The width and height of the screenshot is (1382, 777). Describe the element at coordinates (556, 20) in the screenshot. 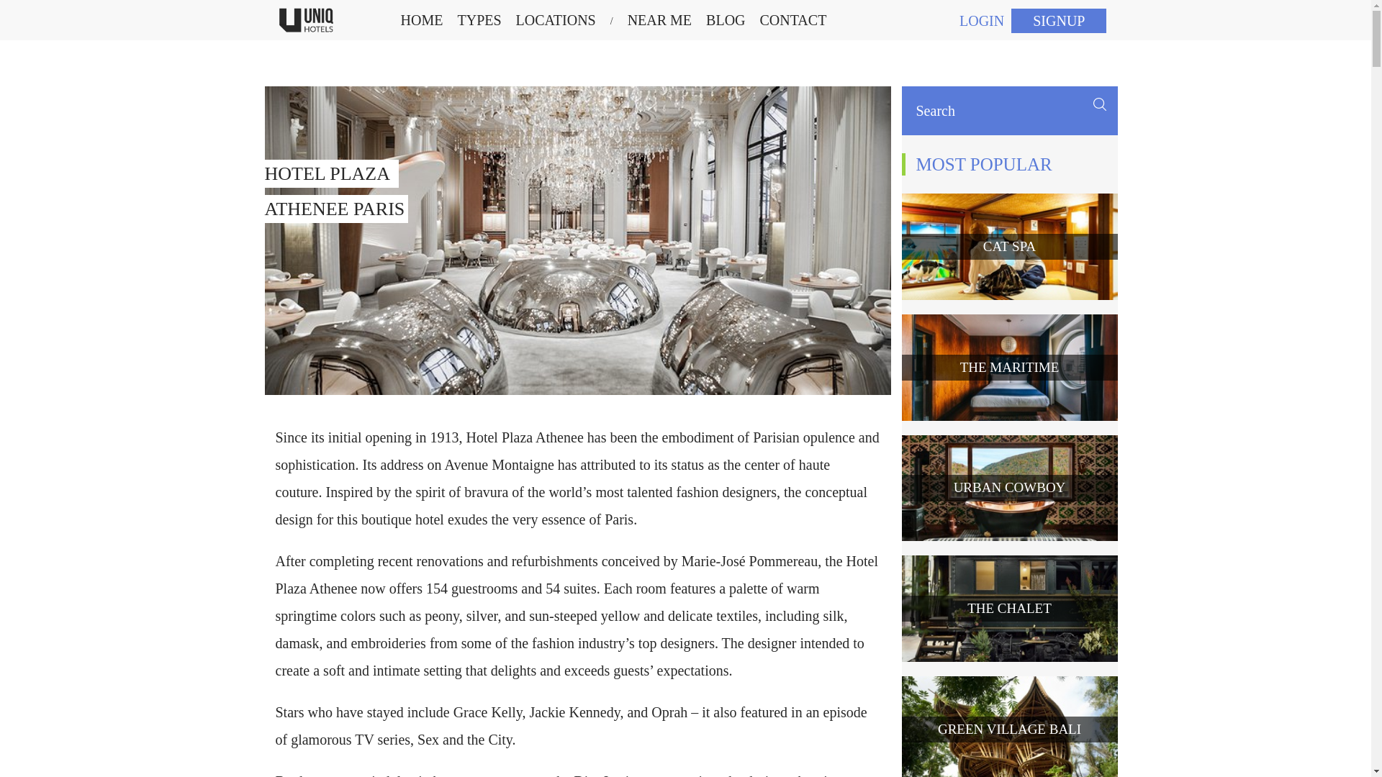

I see `NEAR ME` at that location.